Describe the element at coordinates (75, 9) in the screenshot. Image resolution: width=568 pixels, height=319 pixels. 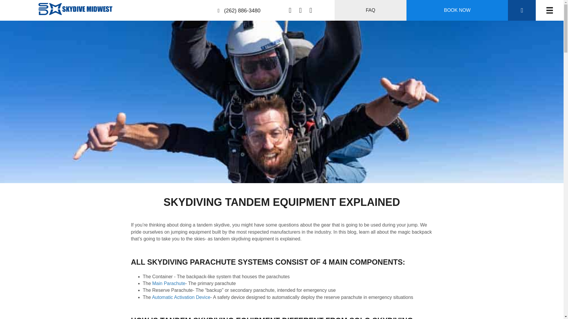
I see `Skydive Midwest Logo` at that location.